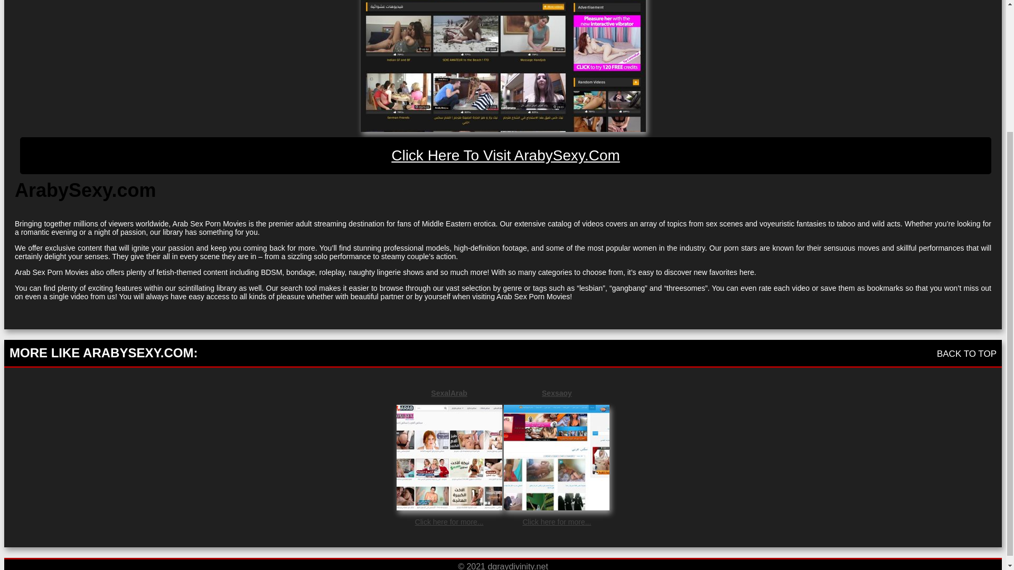 The height and width of the screenshot is (570, 1014). Describe the element at coordinates (557, 393) in the screenshot. I see `Sexsaoy` at that location.